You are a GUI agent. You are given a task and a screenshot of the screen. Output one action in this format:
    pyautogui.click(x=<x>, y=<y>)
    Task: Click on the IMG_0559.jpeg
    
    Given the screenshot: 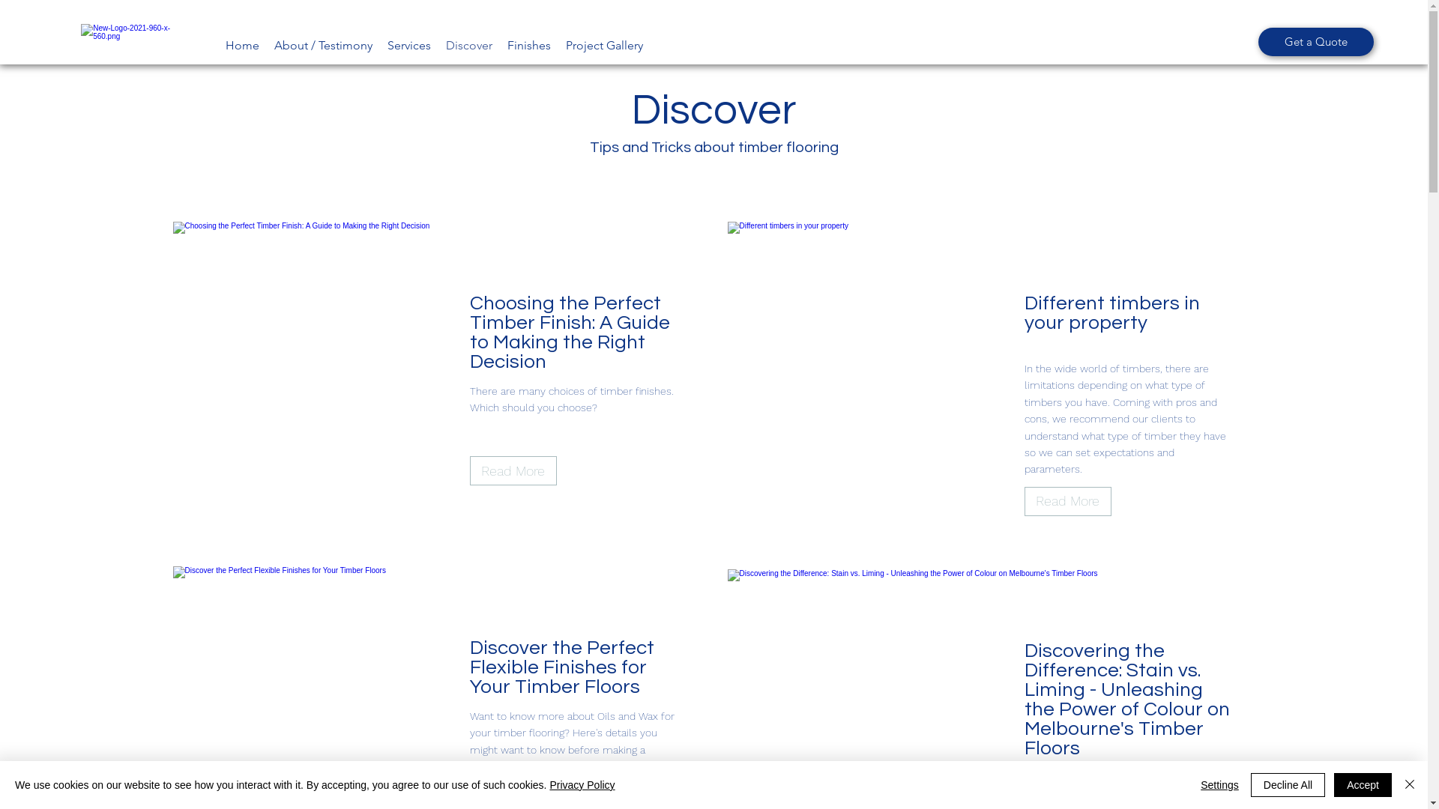 What is the action you would take?
    pyautogui.click(x=373, y=381)
    